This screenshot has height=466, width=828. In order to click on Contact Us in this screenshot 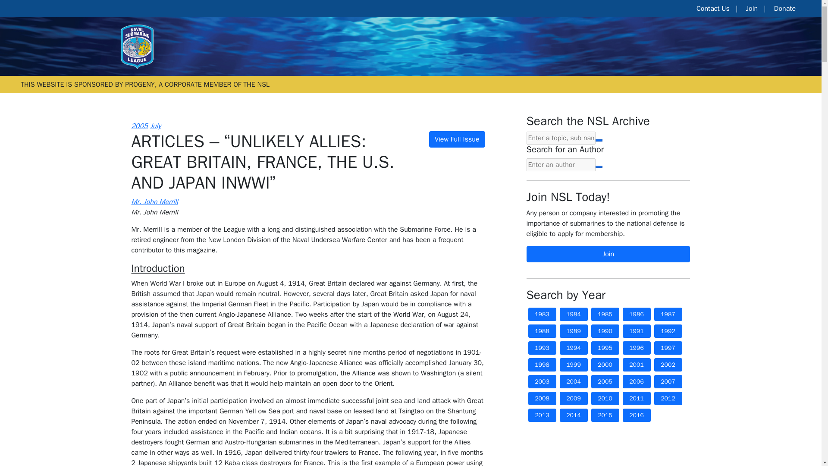, I will do `click(712, 9)`.